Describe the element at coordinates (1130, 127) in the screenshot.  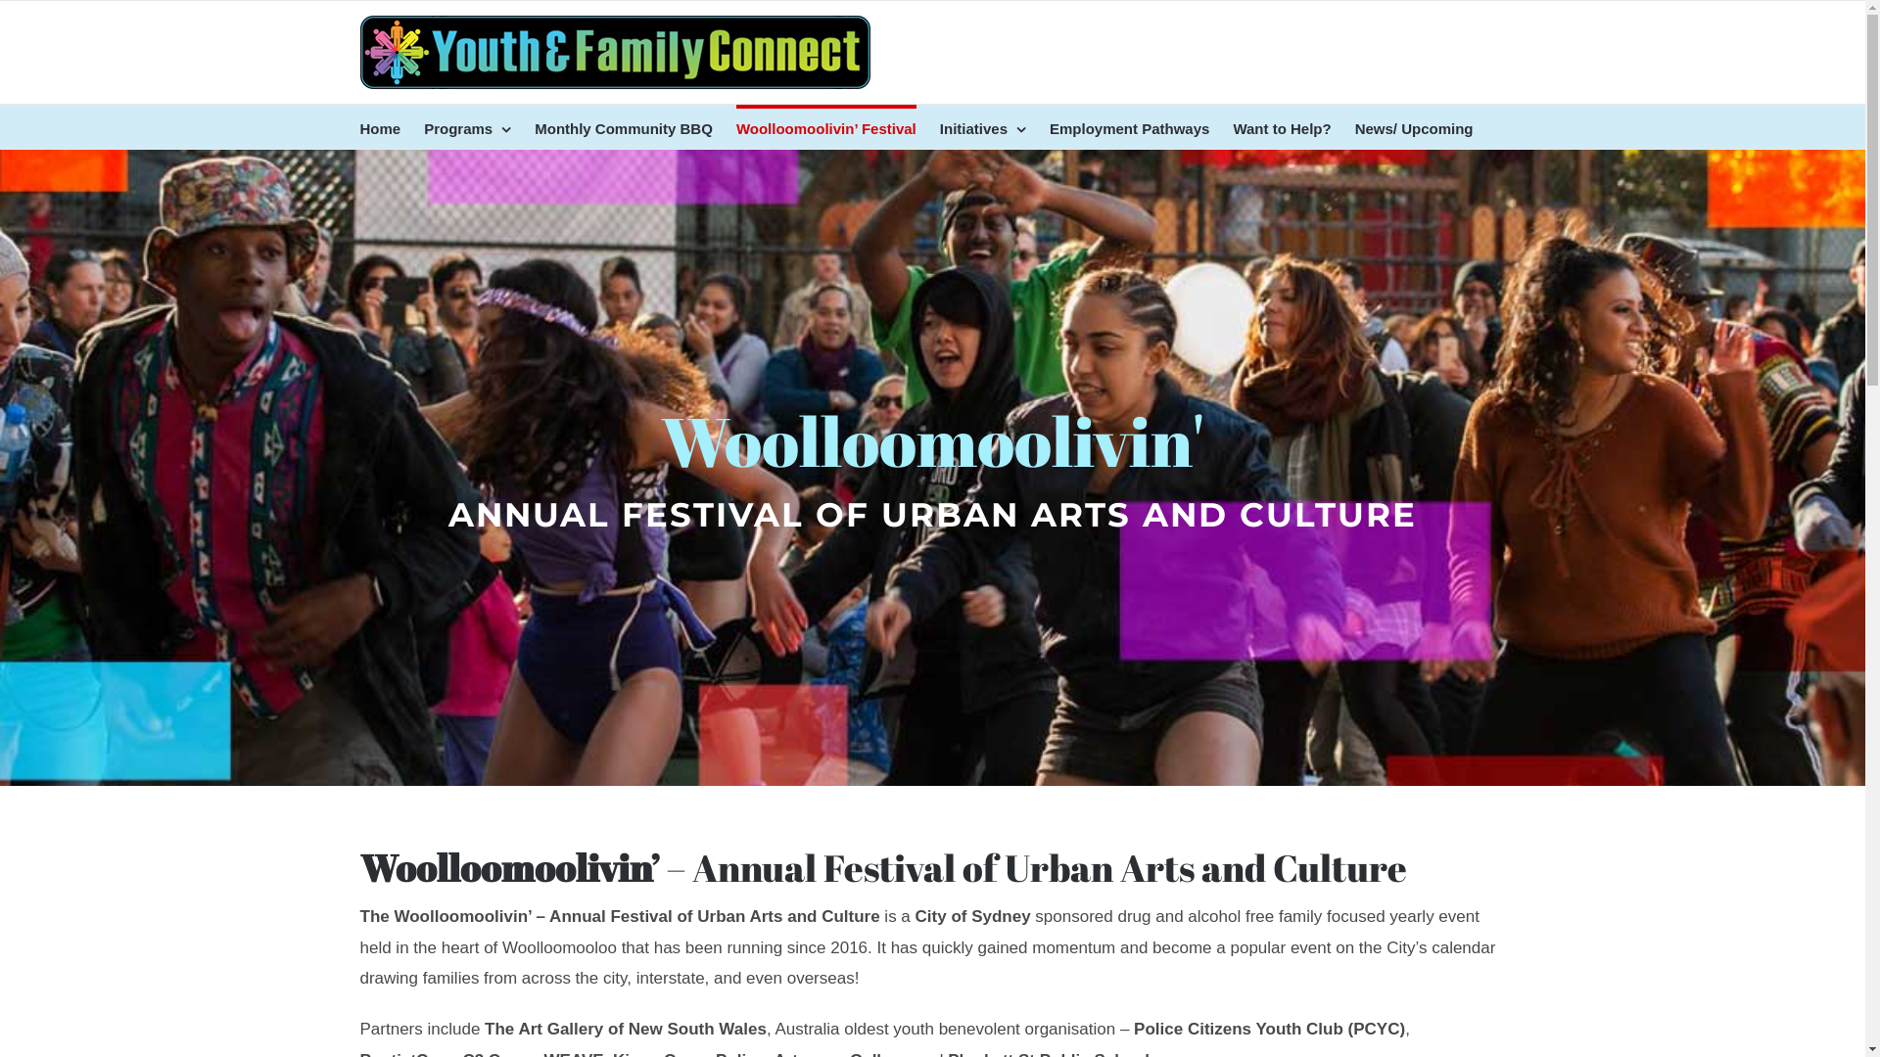
I see `Employment Pathways` at that location.